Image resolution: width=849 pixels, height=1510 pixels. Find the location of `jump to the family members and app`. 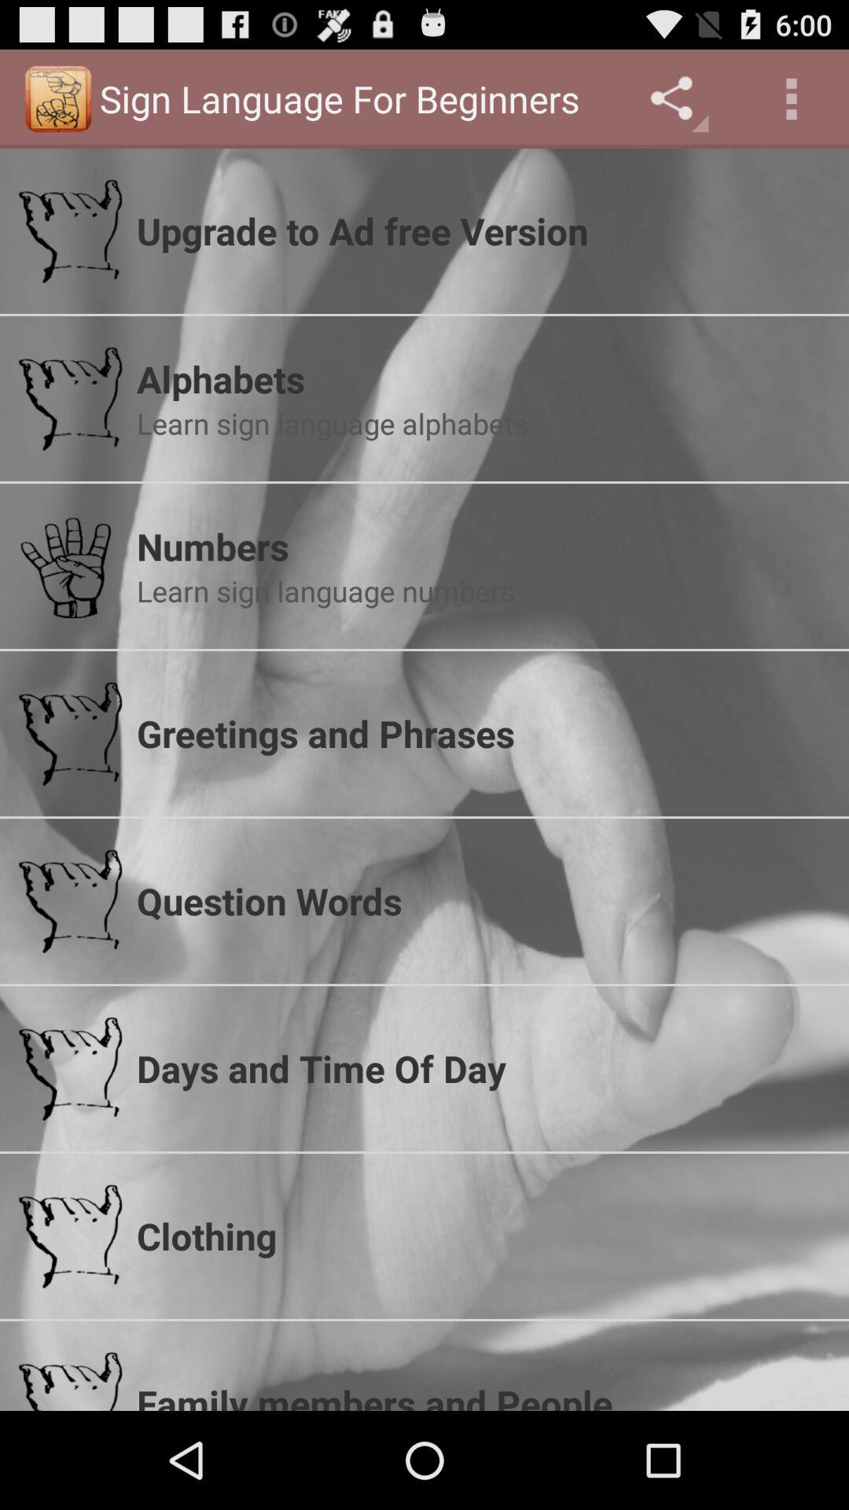

jump to the family members and app is located at coordinates (483, 1394).